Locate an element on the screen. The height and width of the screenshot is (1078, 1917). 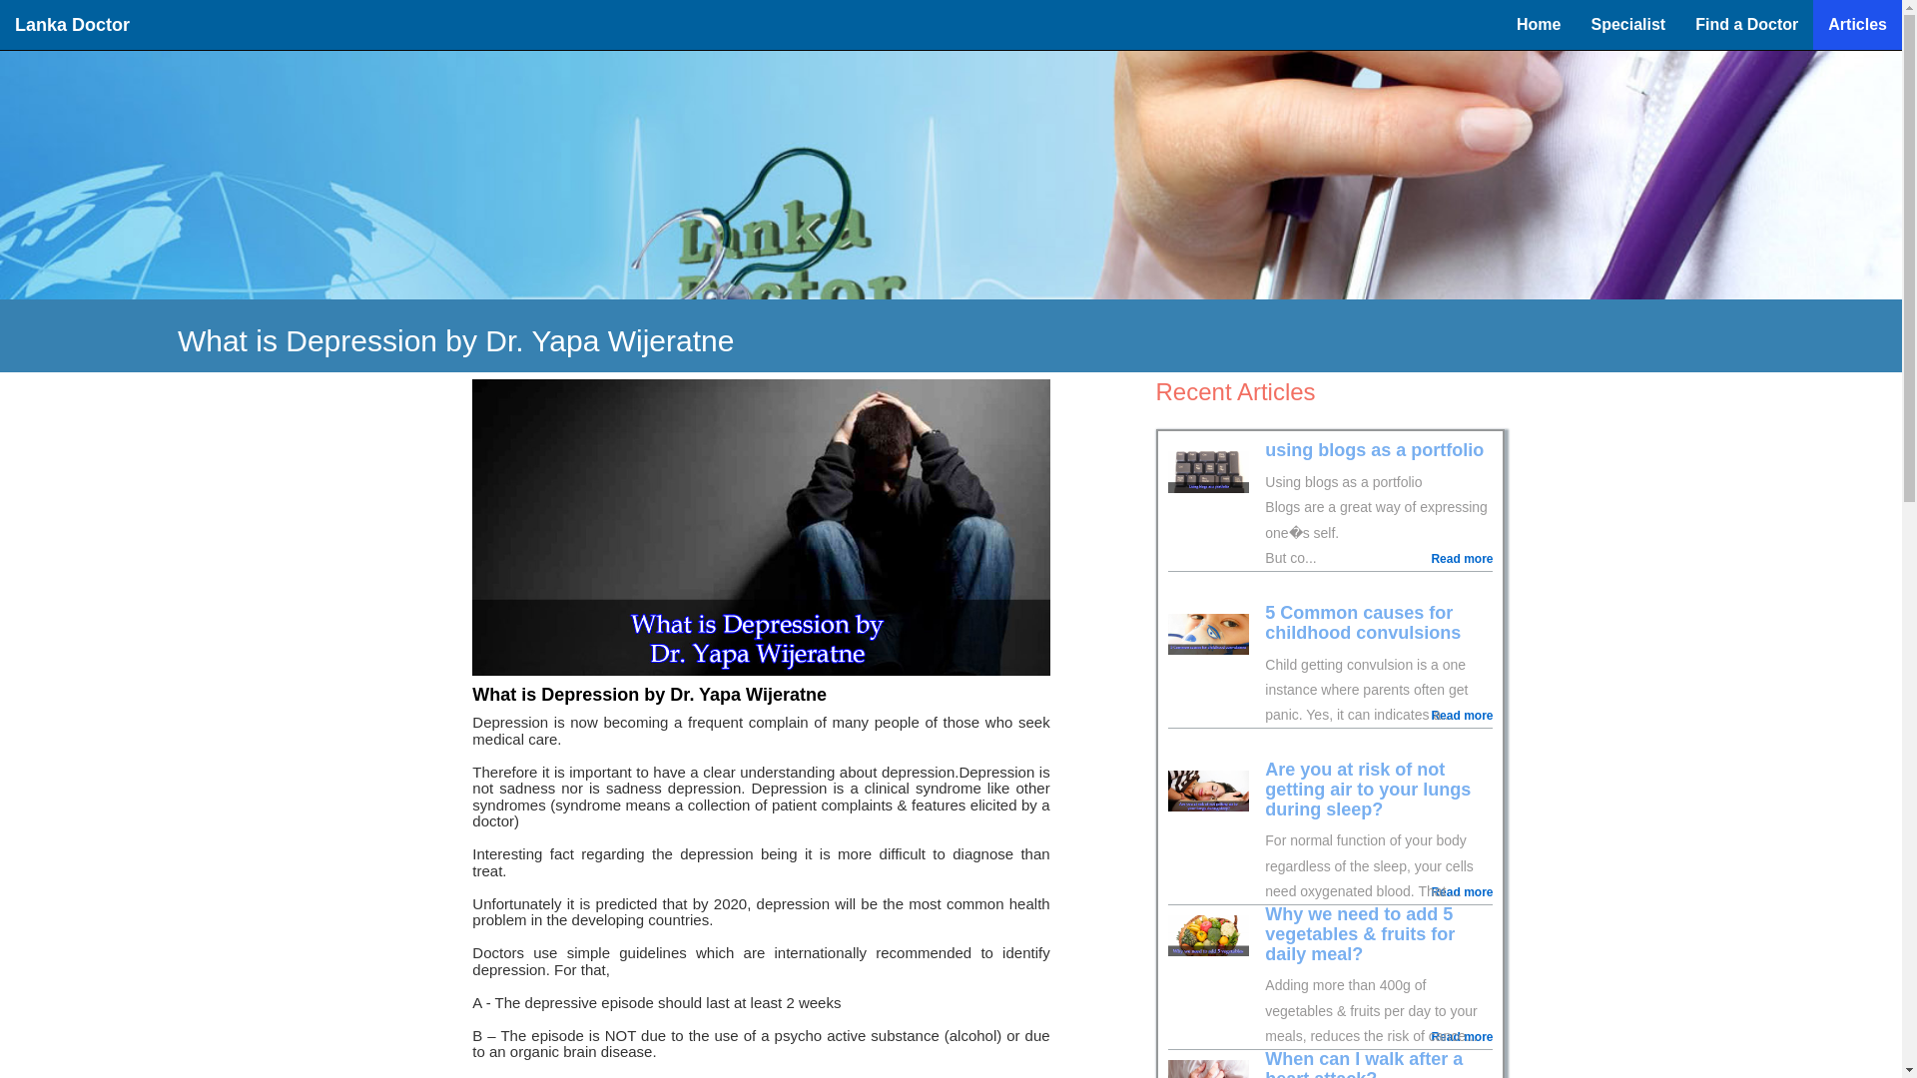
Lanka Doctor is located at coordinates (72, 24).